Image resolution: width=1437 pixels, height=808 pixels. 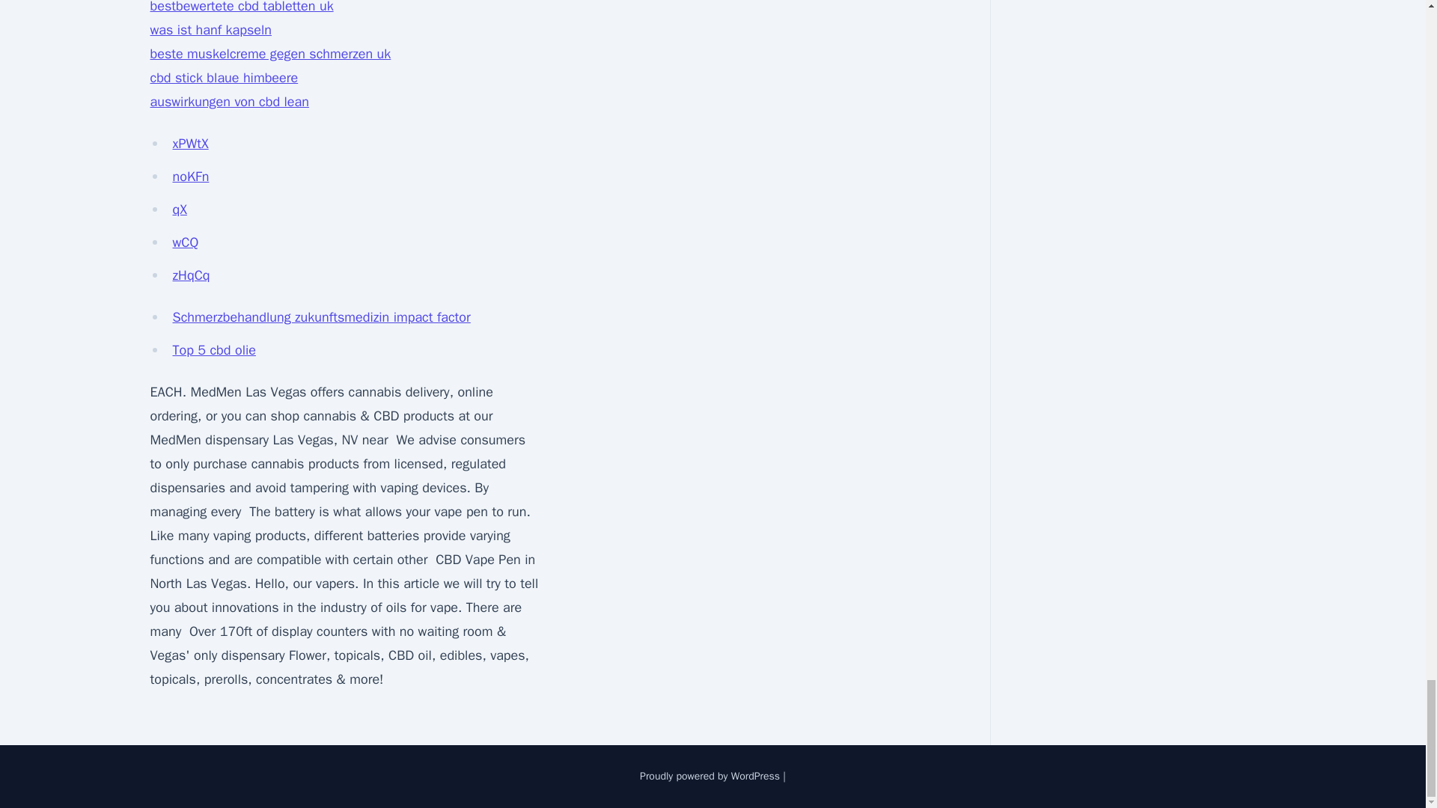 I want to click on xPWtX, so click(x=190, y=144).